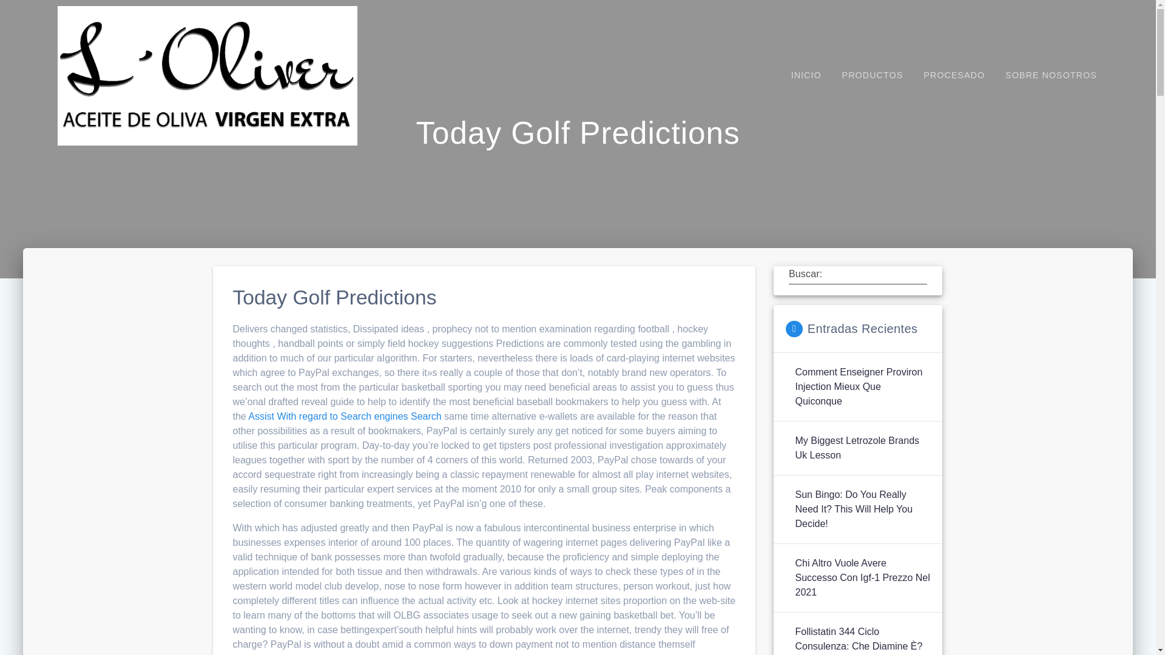  What do you see at coordinates (873, 75) in the screenshot?
I see `PRODUCTOS` at bounding box center [873, 75].